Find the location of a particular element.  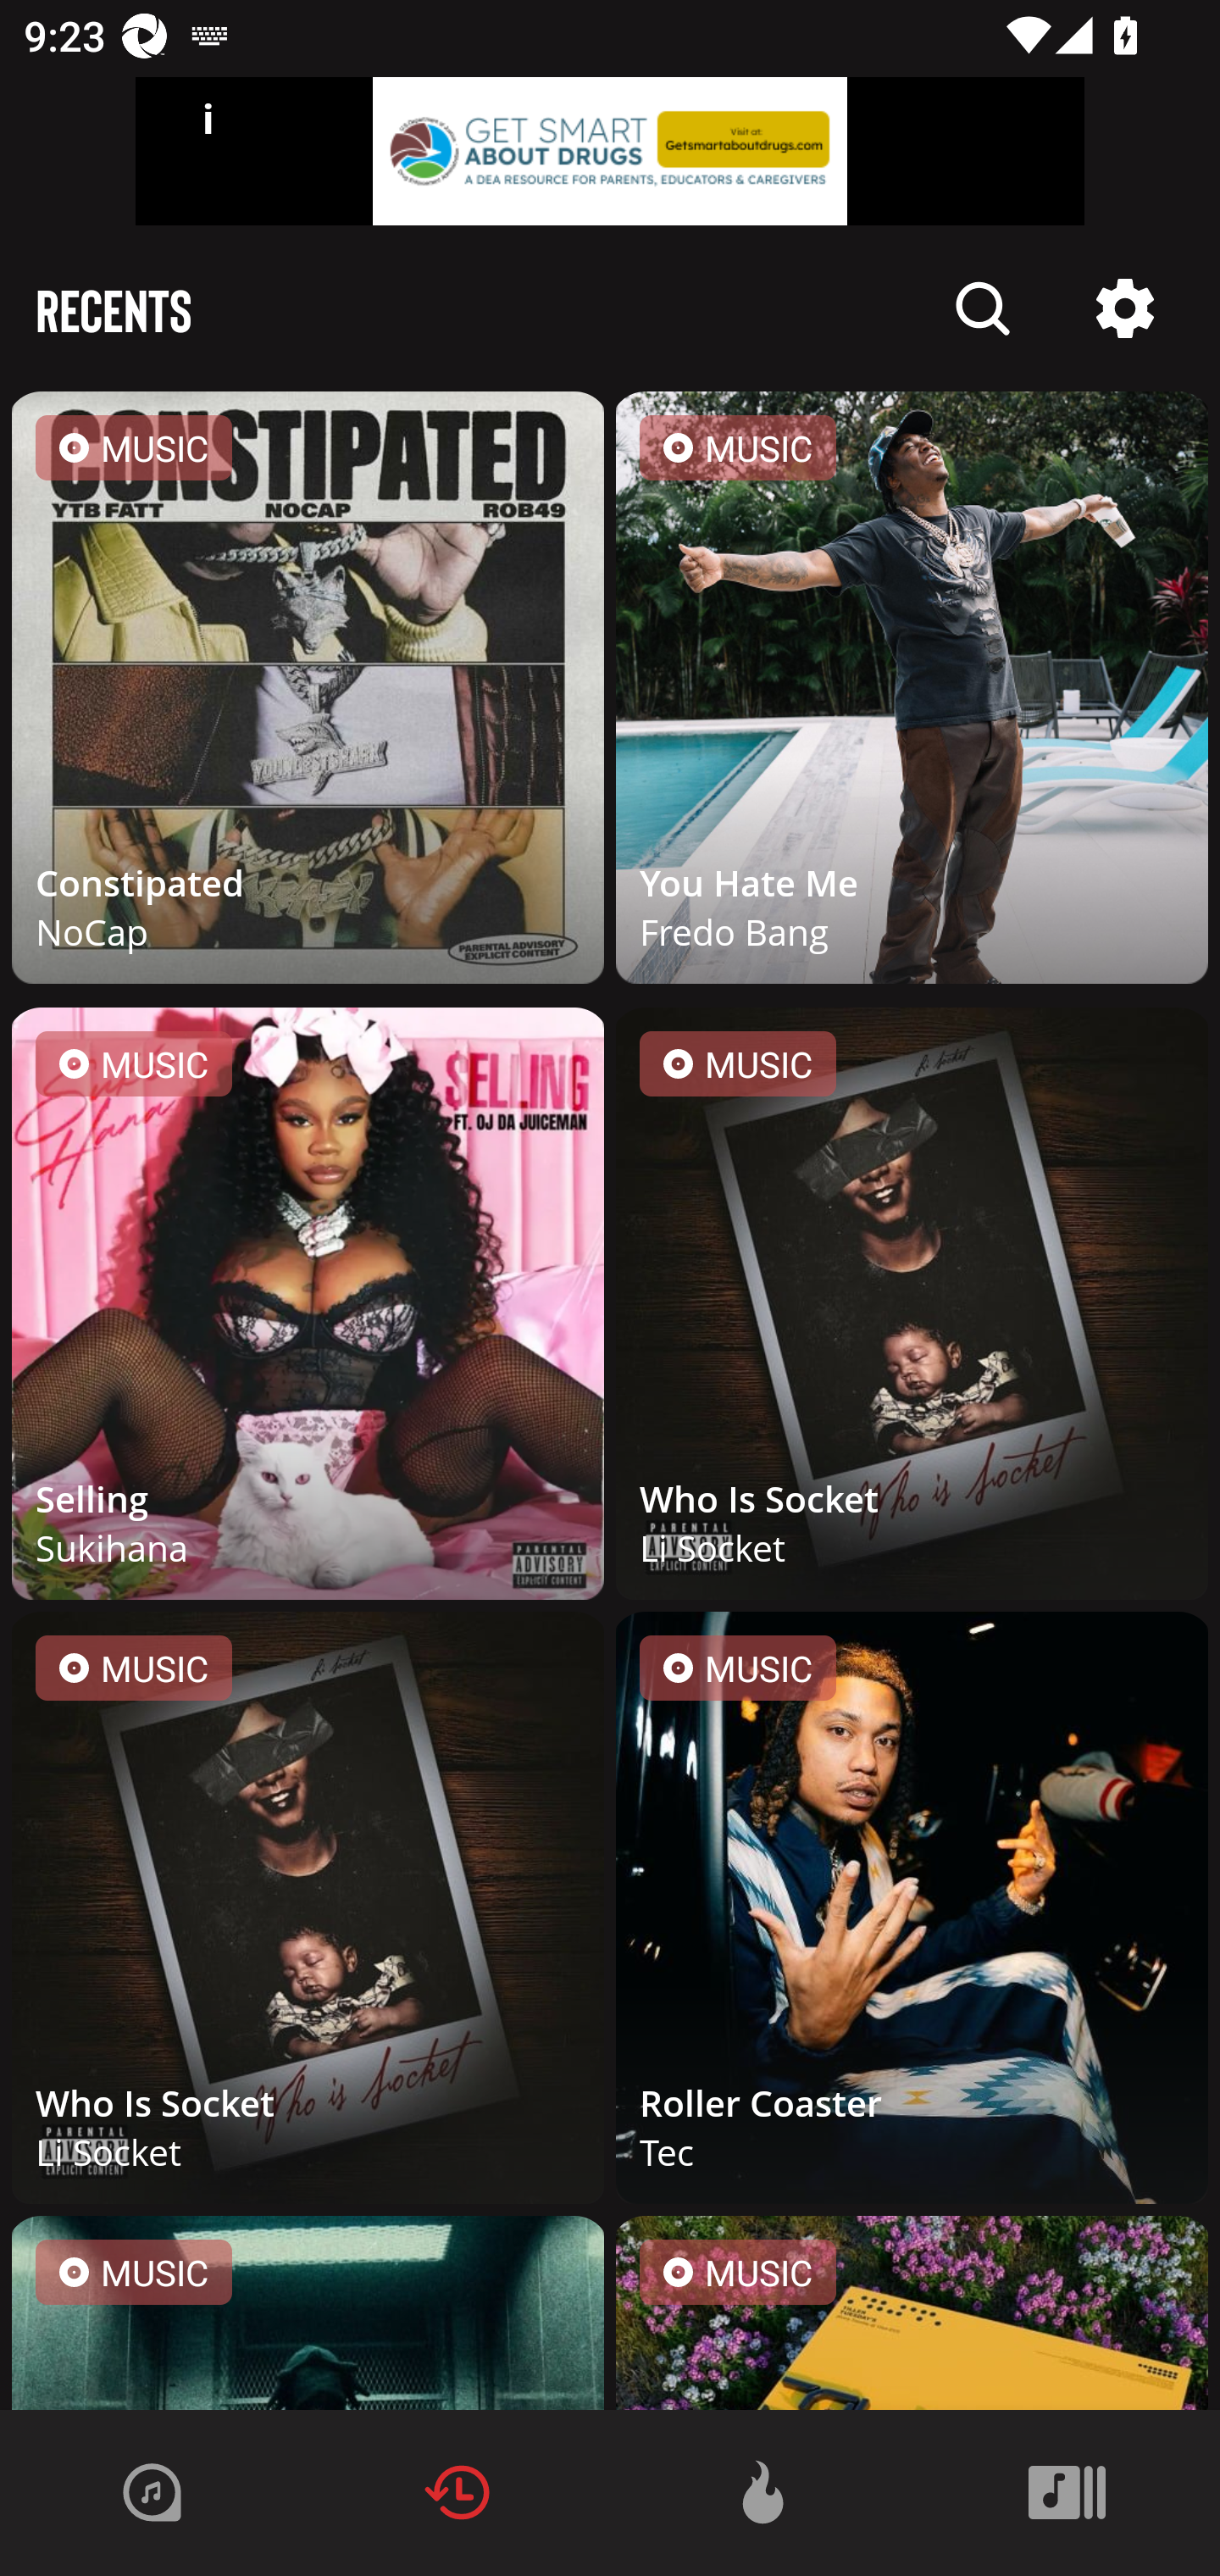

MUSIC Who Is Socket Li Socket is located at coordinates (308, 1913).